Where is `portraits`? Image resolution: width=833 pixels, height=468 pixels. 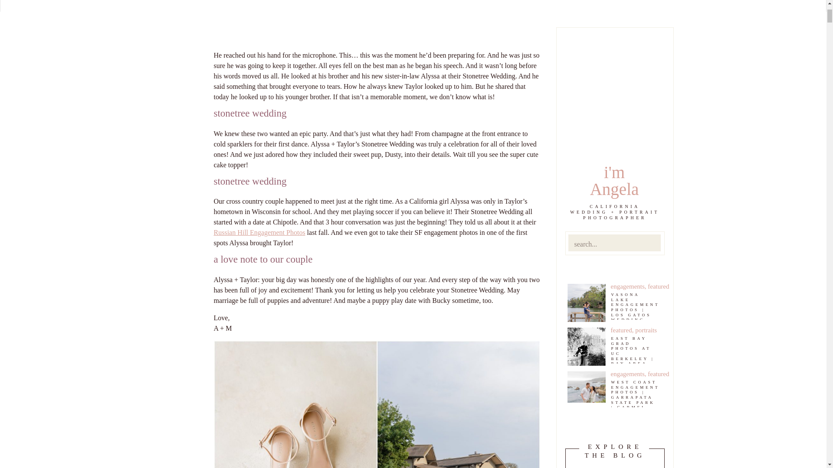 portraits is located at coordinates (646, 330).